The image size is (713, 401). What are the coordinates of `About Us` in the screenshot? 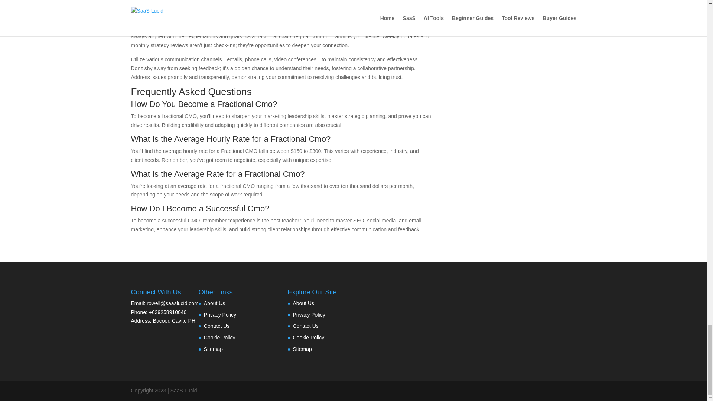 It's located at (215, 303).